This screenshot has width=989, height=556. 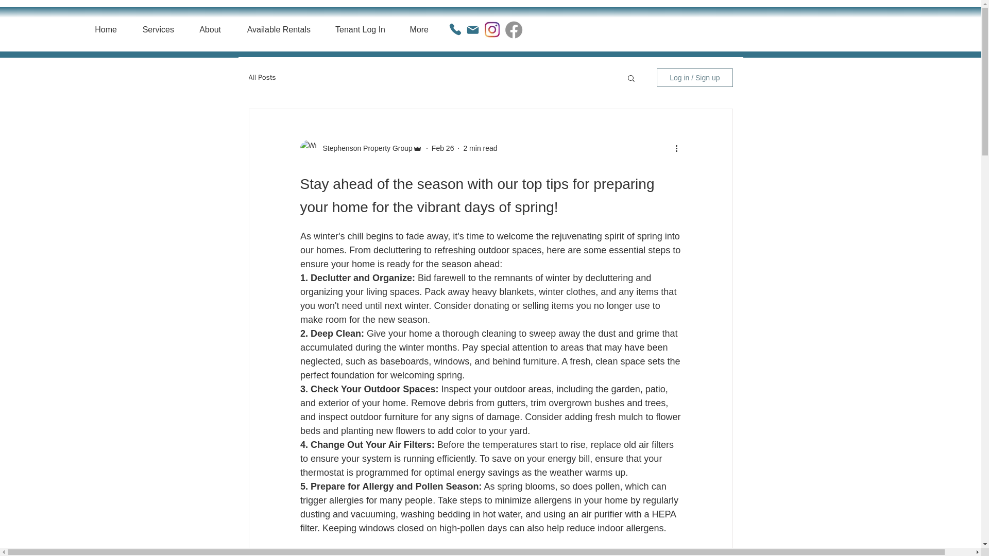 I want to click on All Posts, so click(x=262, y=77).